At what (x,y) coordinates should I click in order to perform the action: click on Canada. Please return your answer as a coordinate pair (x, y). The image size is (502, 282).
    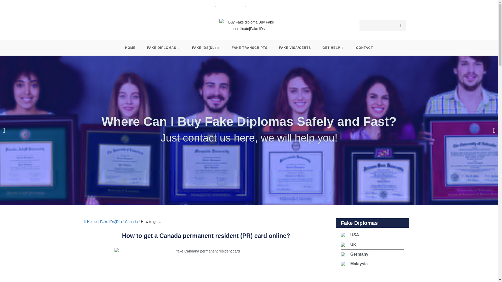
    Looking at the image, I should click on (131, 222).